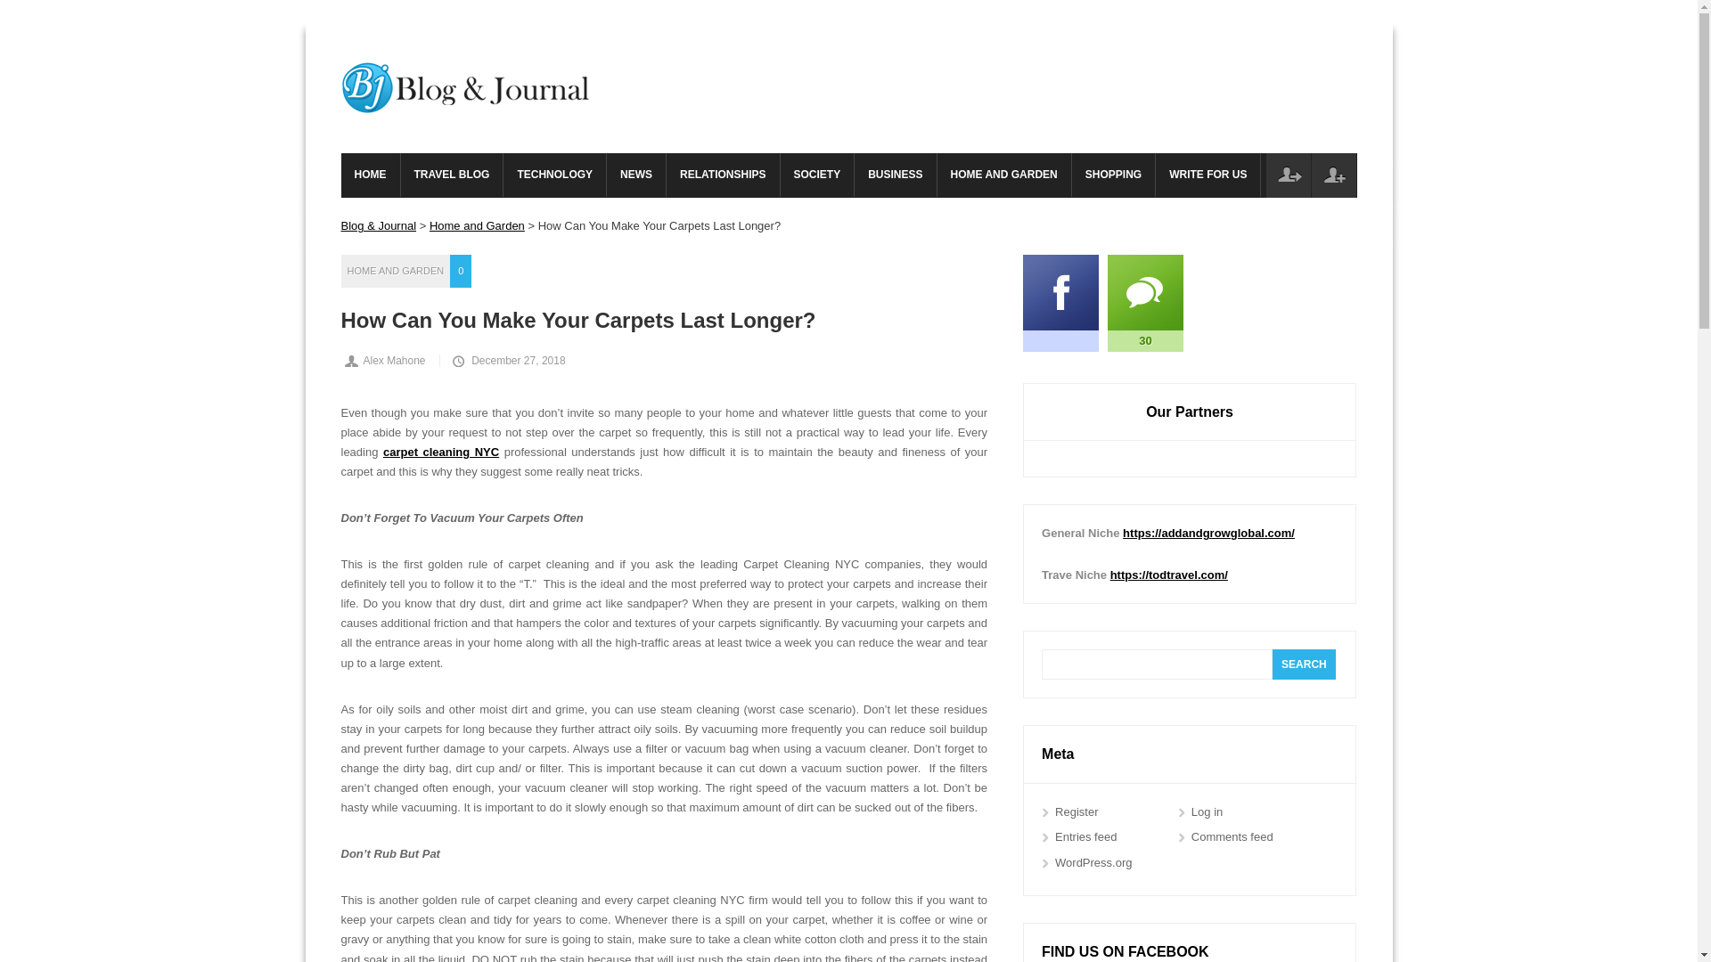 This screenshot has width=1711, height=962. What do you see at coordinates (369, 175) in the screenshot?
I see `HOME` at bounding box center [369, 175].